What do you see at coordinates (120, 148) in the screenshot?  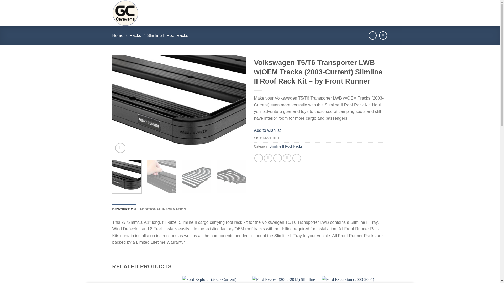 I see `Zoom` at bounding box center [120, 148].